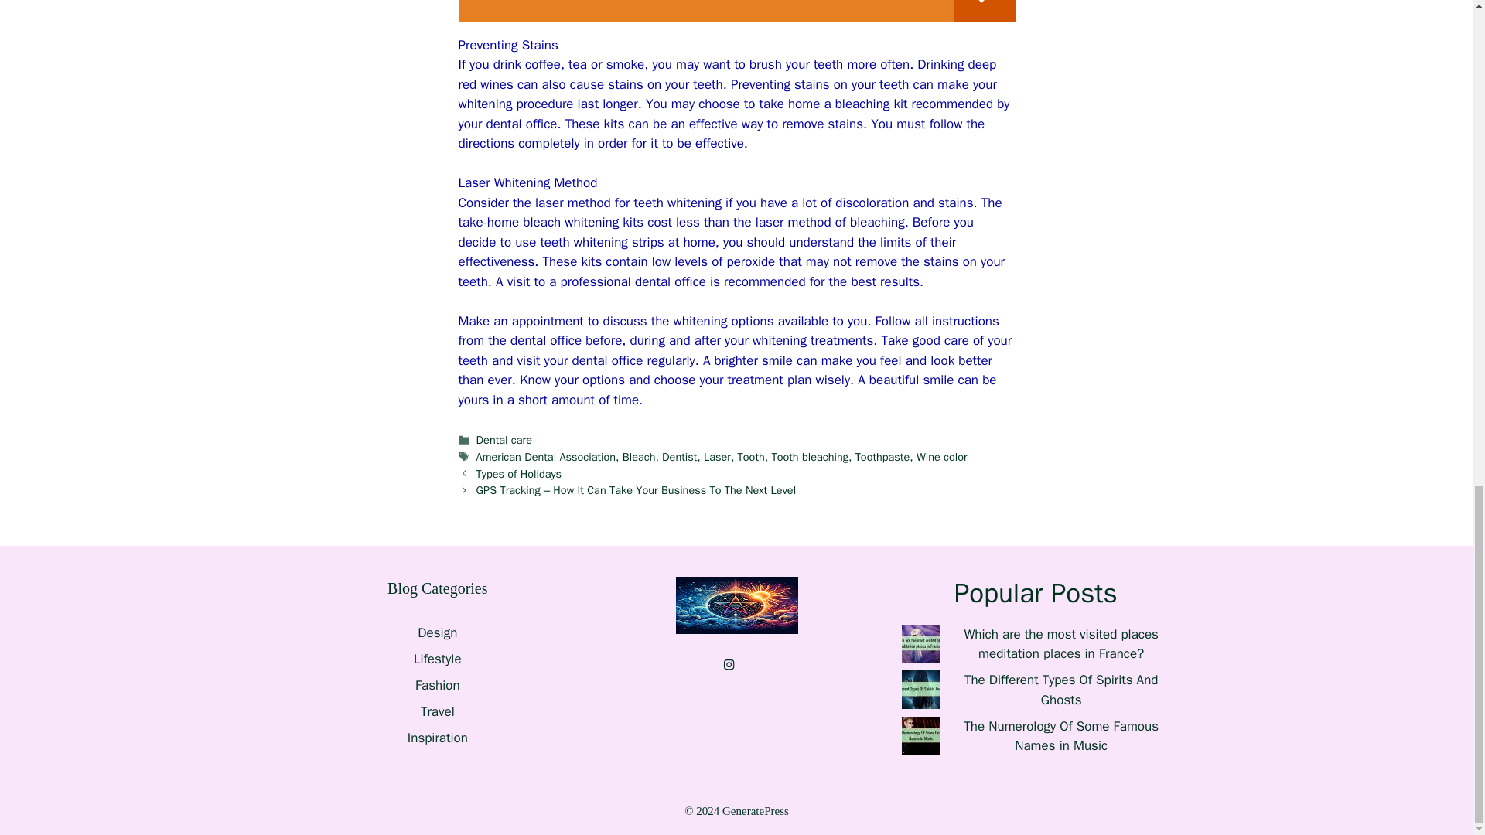 The height and width of the screenshot is (835, 1485). I want to click on Inspiration, so click(437, 738).